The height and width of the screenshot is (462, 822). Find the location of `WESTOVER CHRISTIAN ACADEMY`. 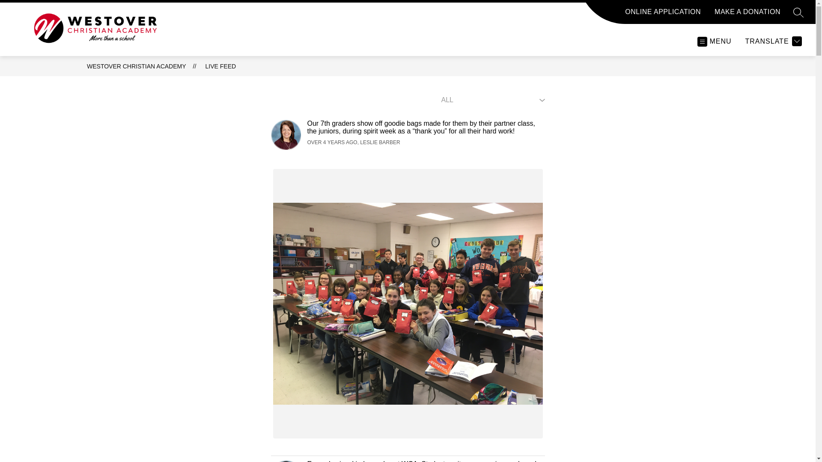

WESTOVER CHRISTIAN ACADEMY is located at coordinates (137, 66).